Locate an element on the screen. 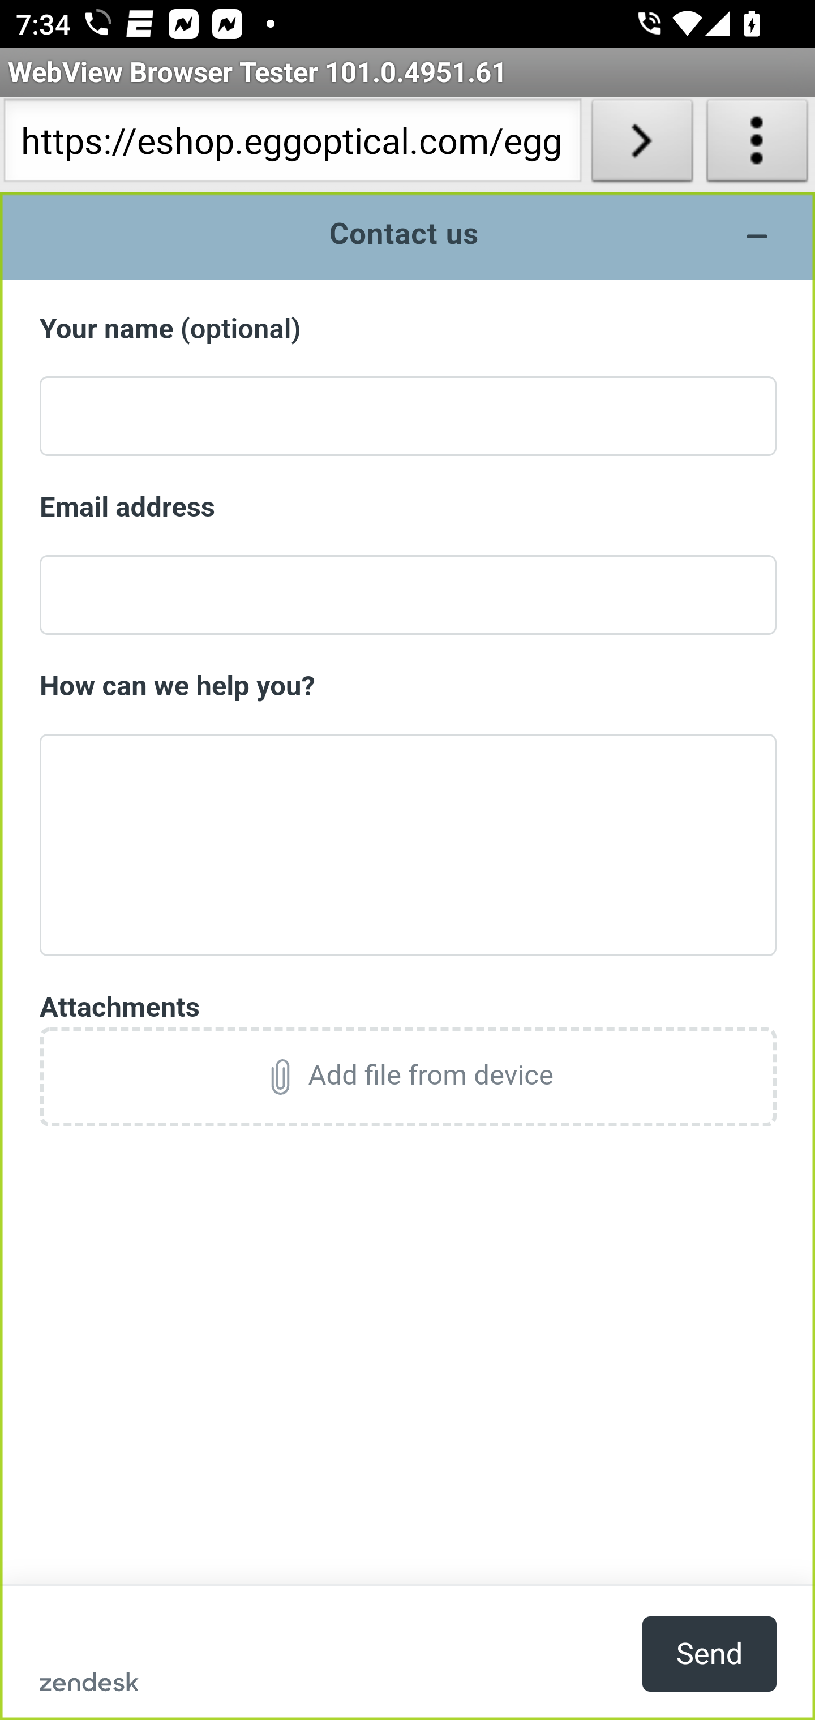  Attachments is located at coordinates (409, 1007).